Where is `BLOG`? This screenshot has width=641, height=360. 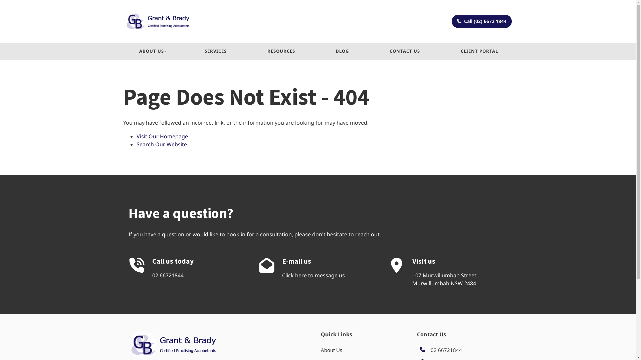 BLOG is located at coordinates (343, 51).